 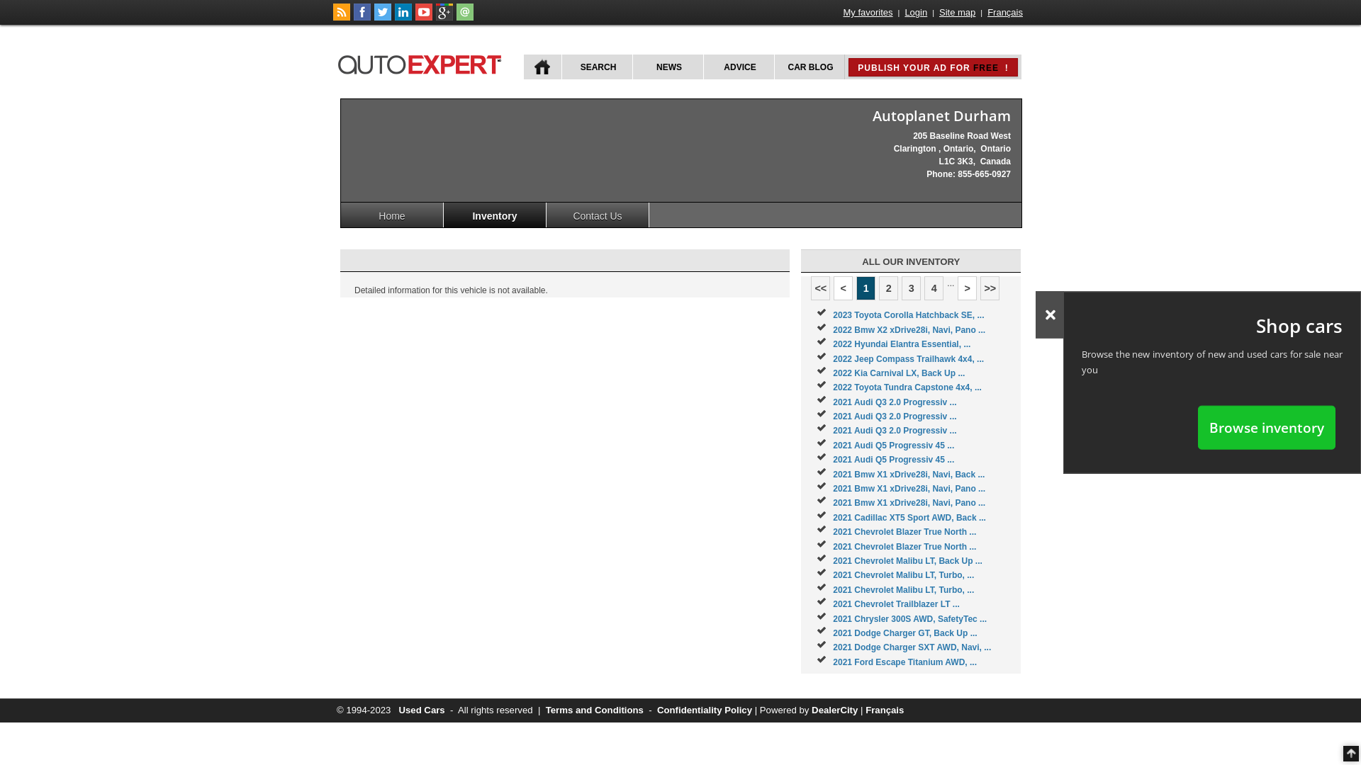 I want to click on NEWS, so click(x=668, y=67).